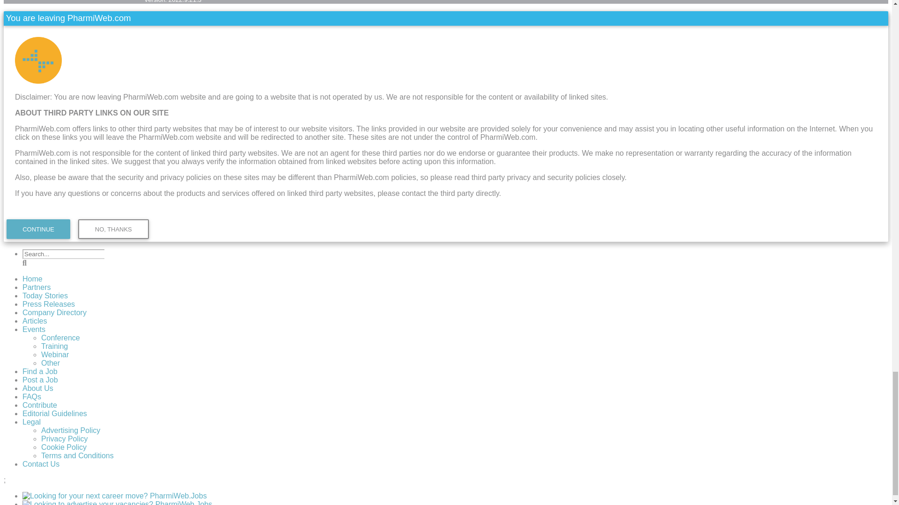 Image resolution: width=899 pixels, height=505 pixels. Describe the element at coordinates (113, 228) in the screenshot. I see `NO, THANKS` at that location.